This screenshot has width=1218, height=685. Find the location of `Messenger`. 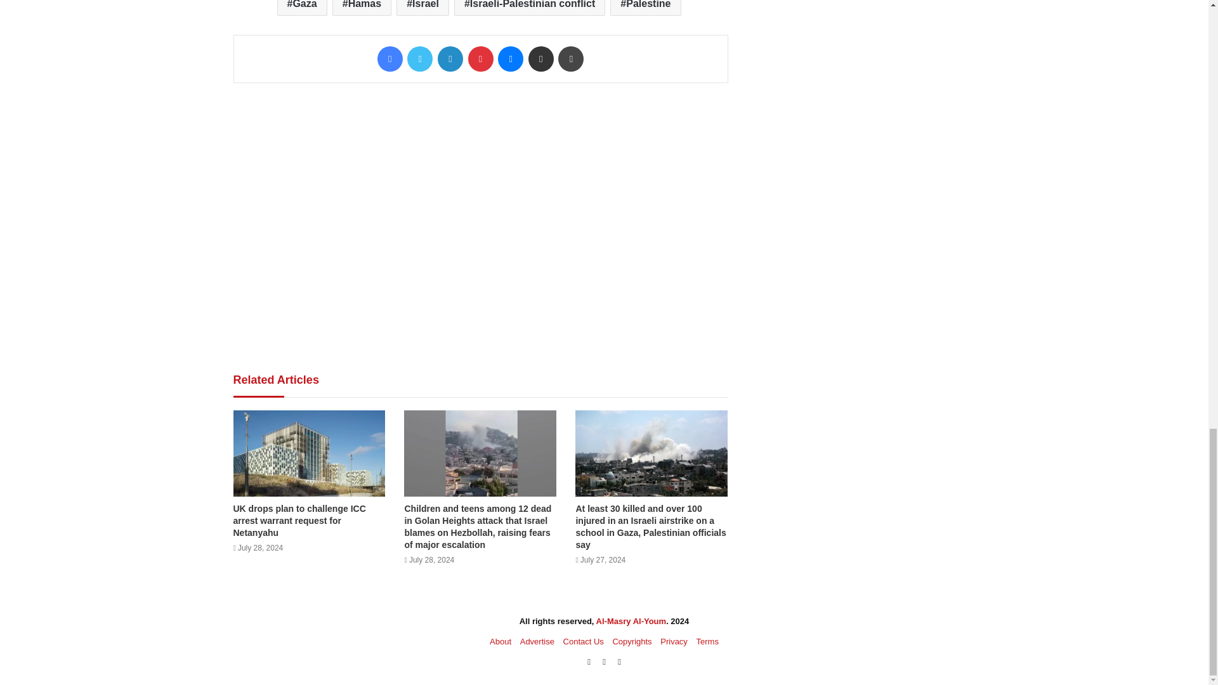

Messenger is located at coordinates (511, 59).